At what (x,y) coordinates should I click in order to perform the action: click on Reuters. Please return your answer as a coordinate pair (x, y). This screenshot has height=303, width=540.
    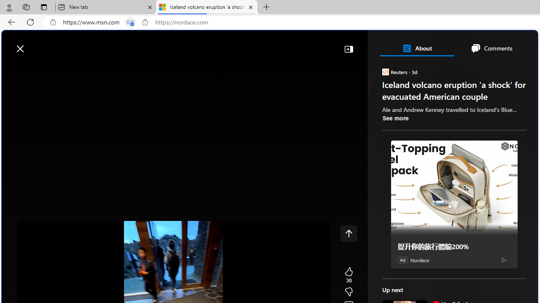
    Looking at the image, I should click on (385, 72).